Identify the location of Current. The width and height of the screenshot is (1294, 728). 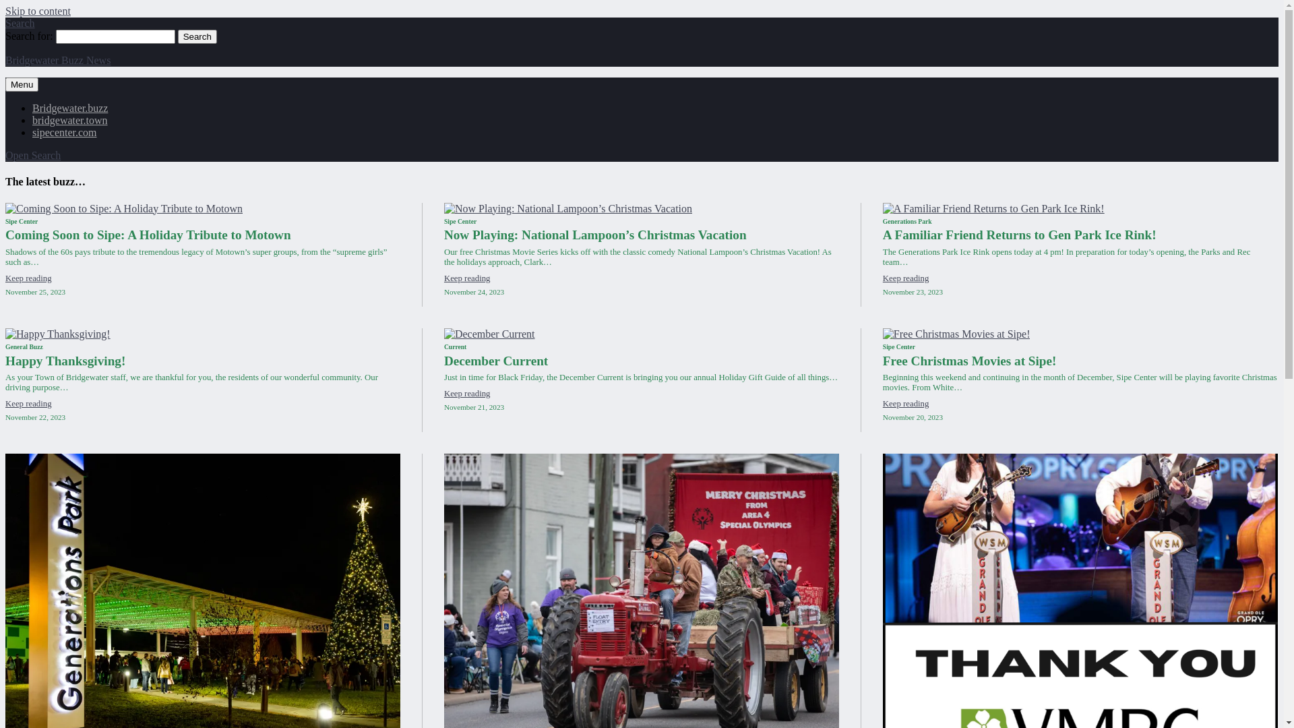
(456, 346).